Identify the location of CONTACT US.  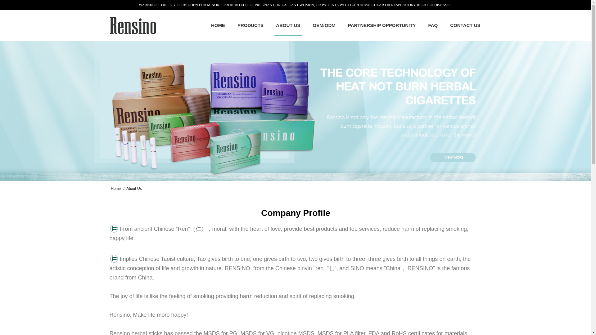
(465, 25).